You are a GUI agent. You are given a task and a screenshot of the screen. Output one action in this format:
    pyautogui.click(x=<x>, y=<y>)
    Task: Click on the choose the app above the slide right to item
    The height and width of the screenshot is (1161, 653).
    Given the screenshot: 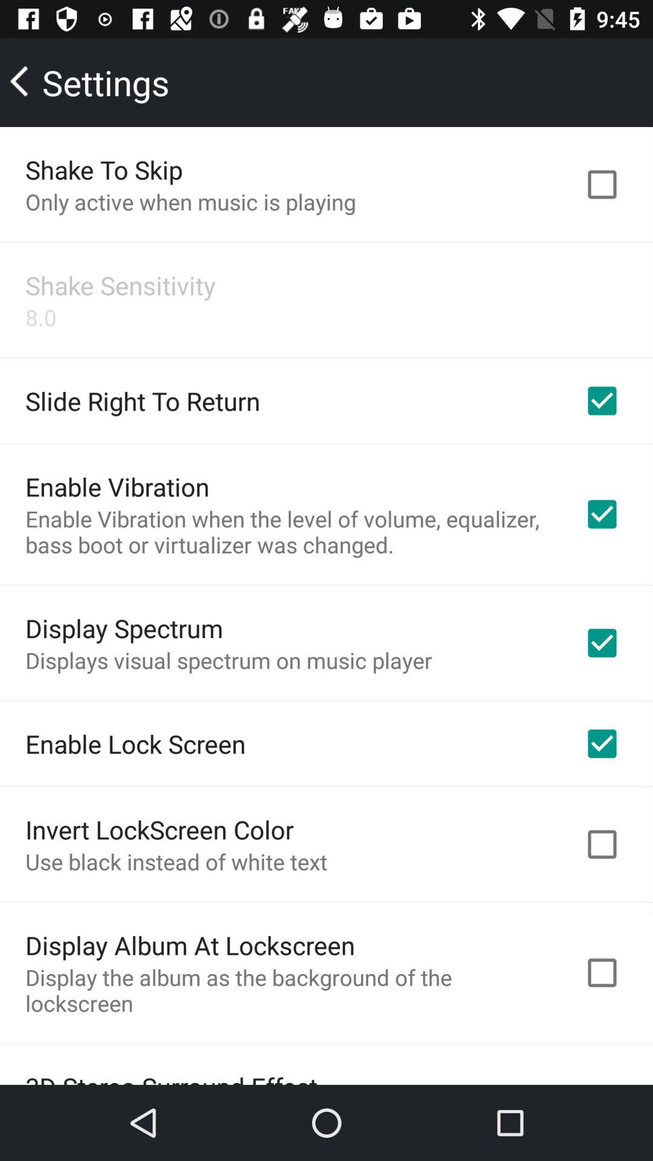 What is the action you would take?
    pyautogui.click(x=41, y=317)
    